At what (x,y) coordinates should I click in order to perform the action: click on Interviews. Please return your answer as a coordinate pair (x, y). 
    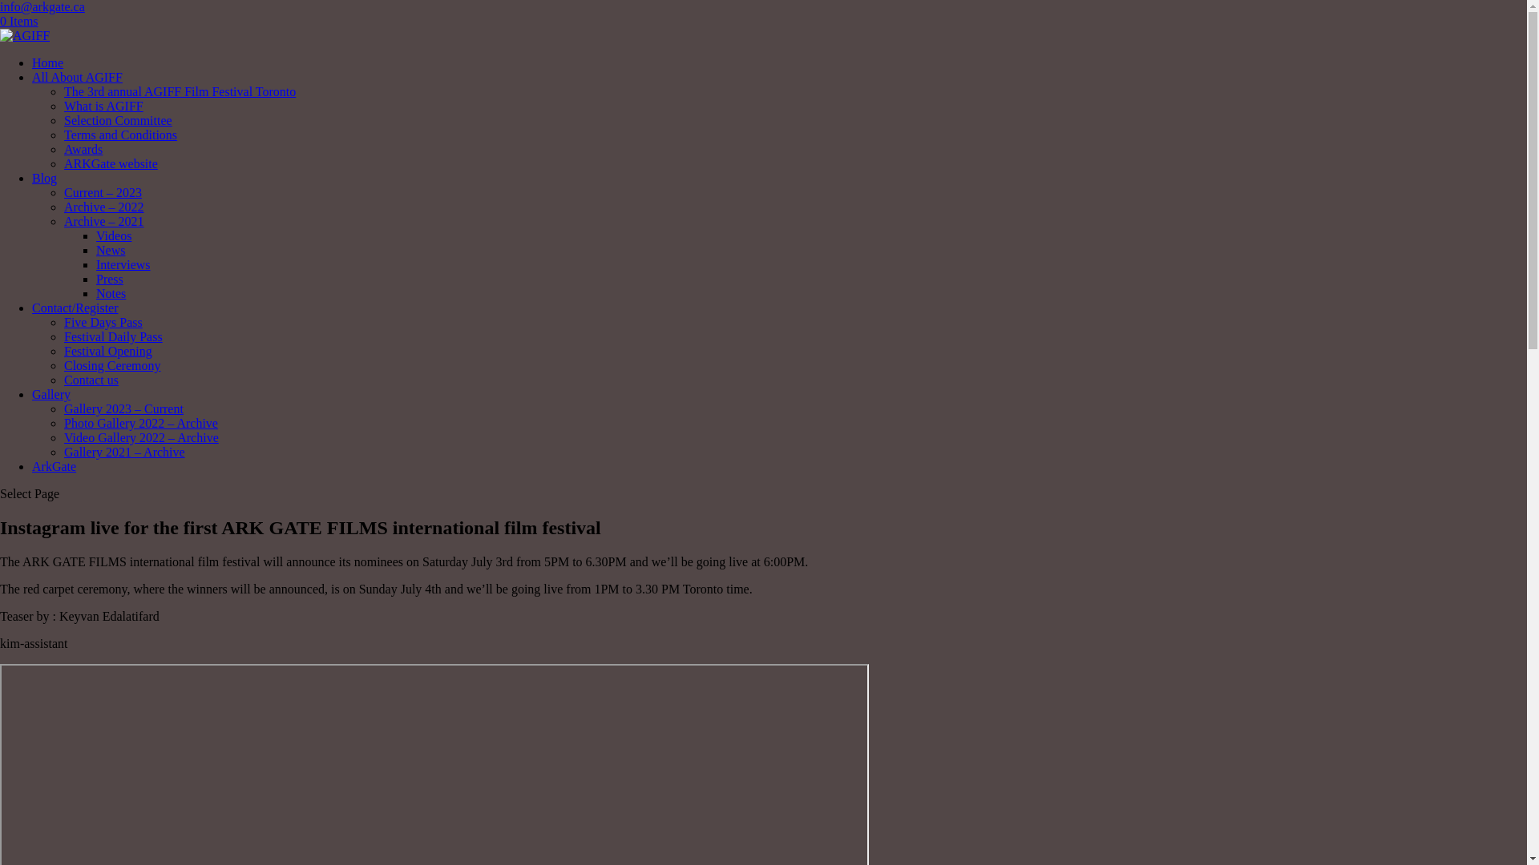
    Looking at the image, I should click on (123, 264).